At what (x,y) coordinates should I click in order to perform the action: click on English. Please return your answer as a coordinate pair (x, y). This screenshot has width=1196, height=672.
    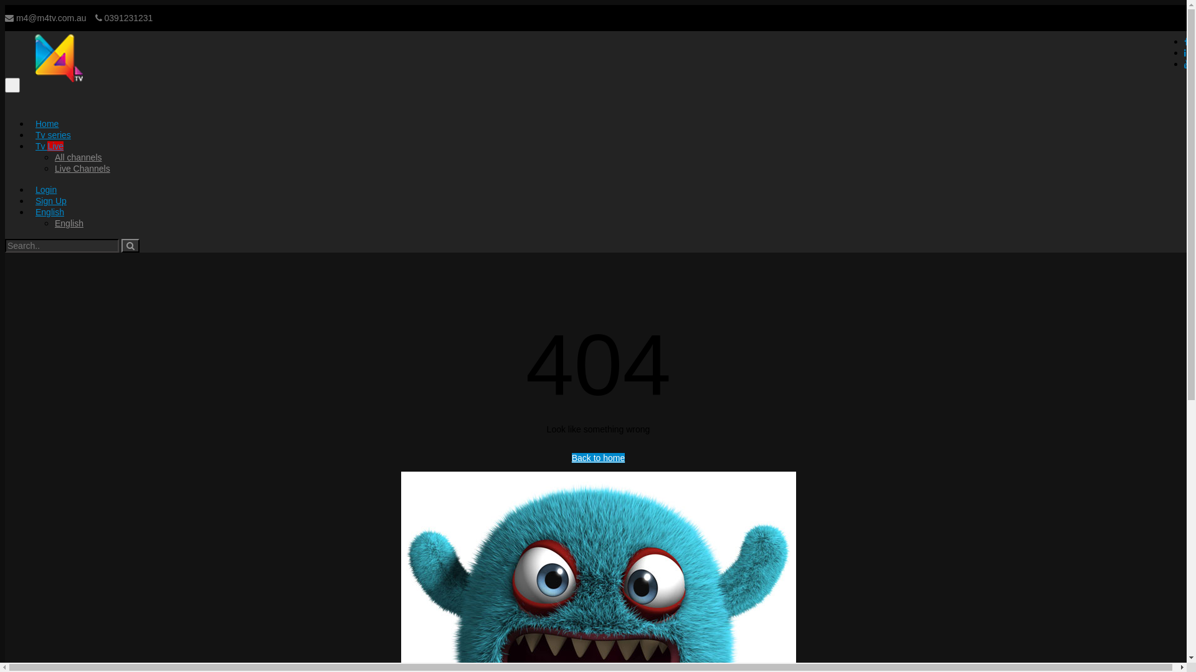
    Looking at the image, I should click on (50, 212).